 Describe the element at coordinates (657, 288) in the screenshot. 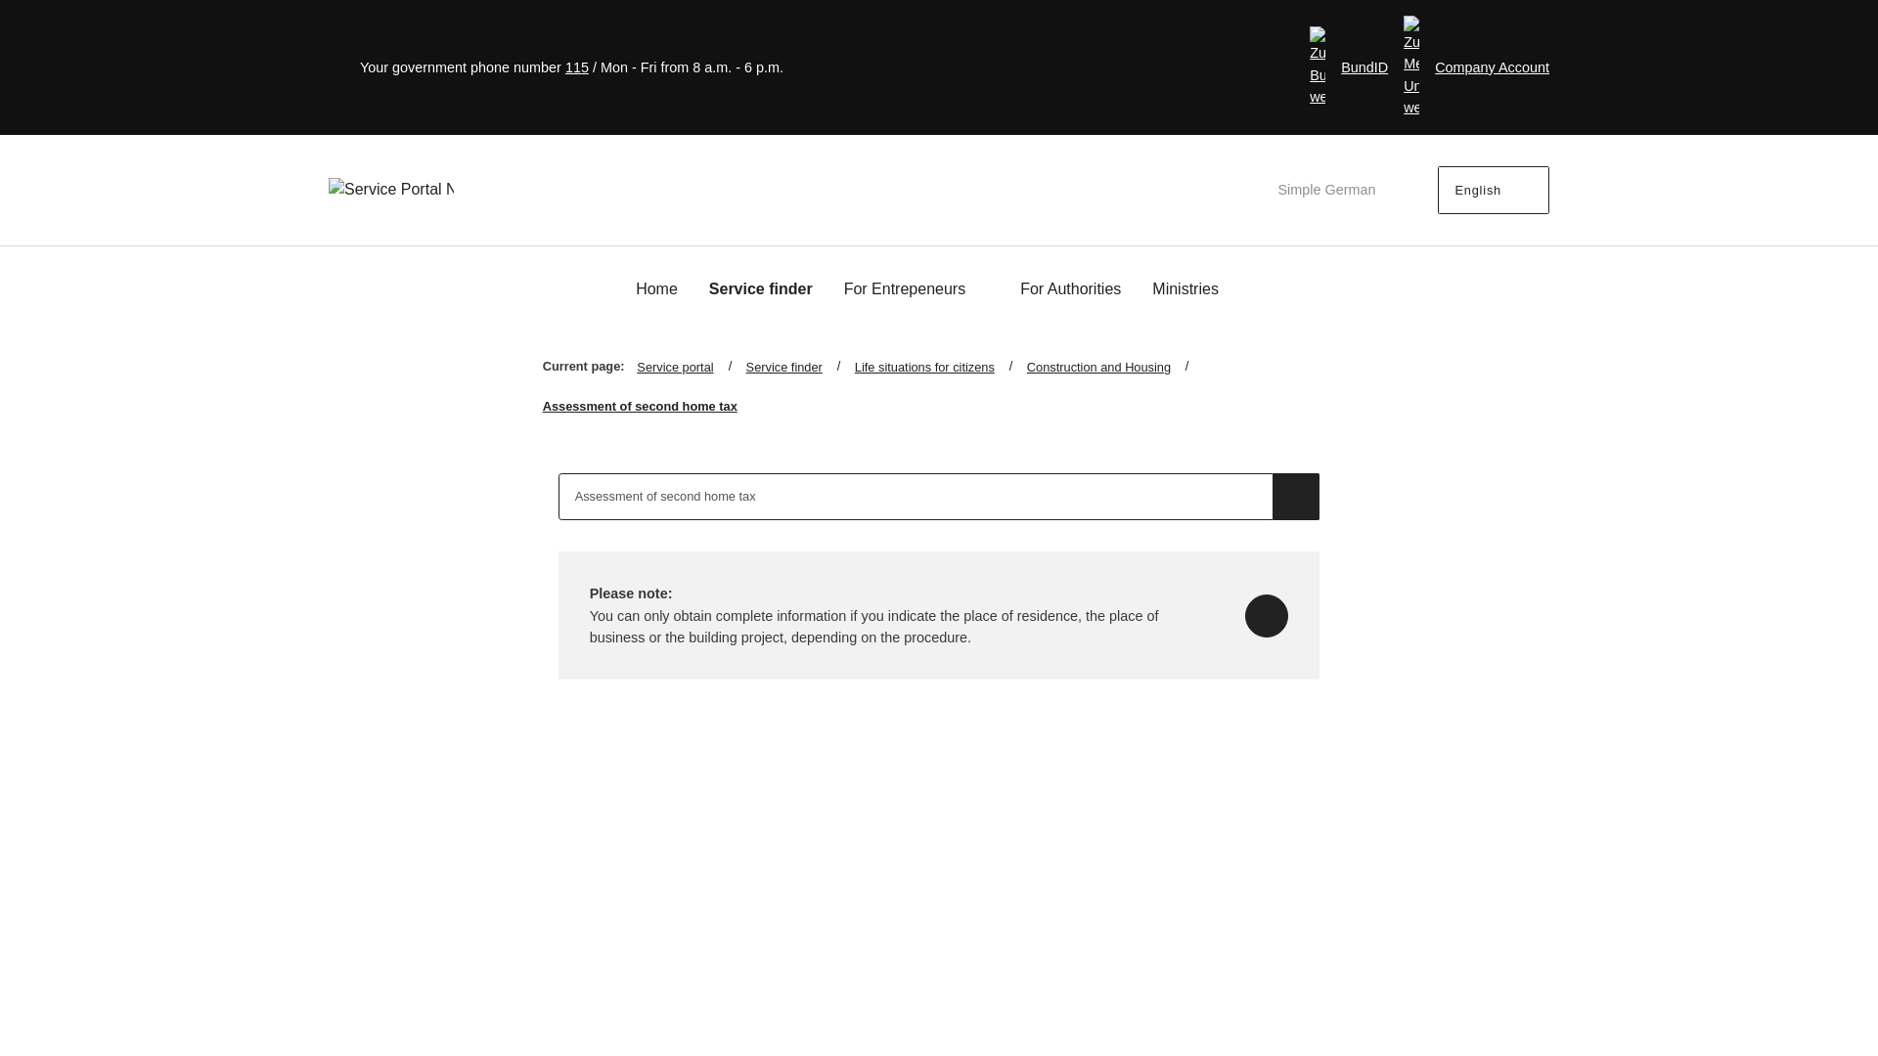

I see `Home` at that location.